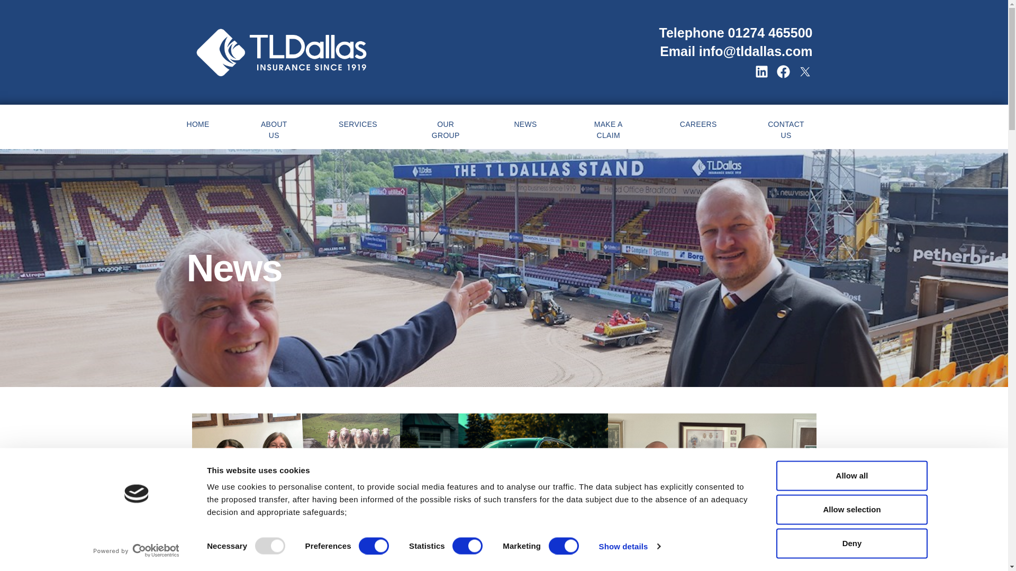  Describe the element at coordinates (358, 123) in the screenshot. I see `SERVICES` at that location.